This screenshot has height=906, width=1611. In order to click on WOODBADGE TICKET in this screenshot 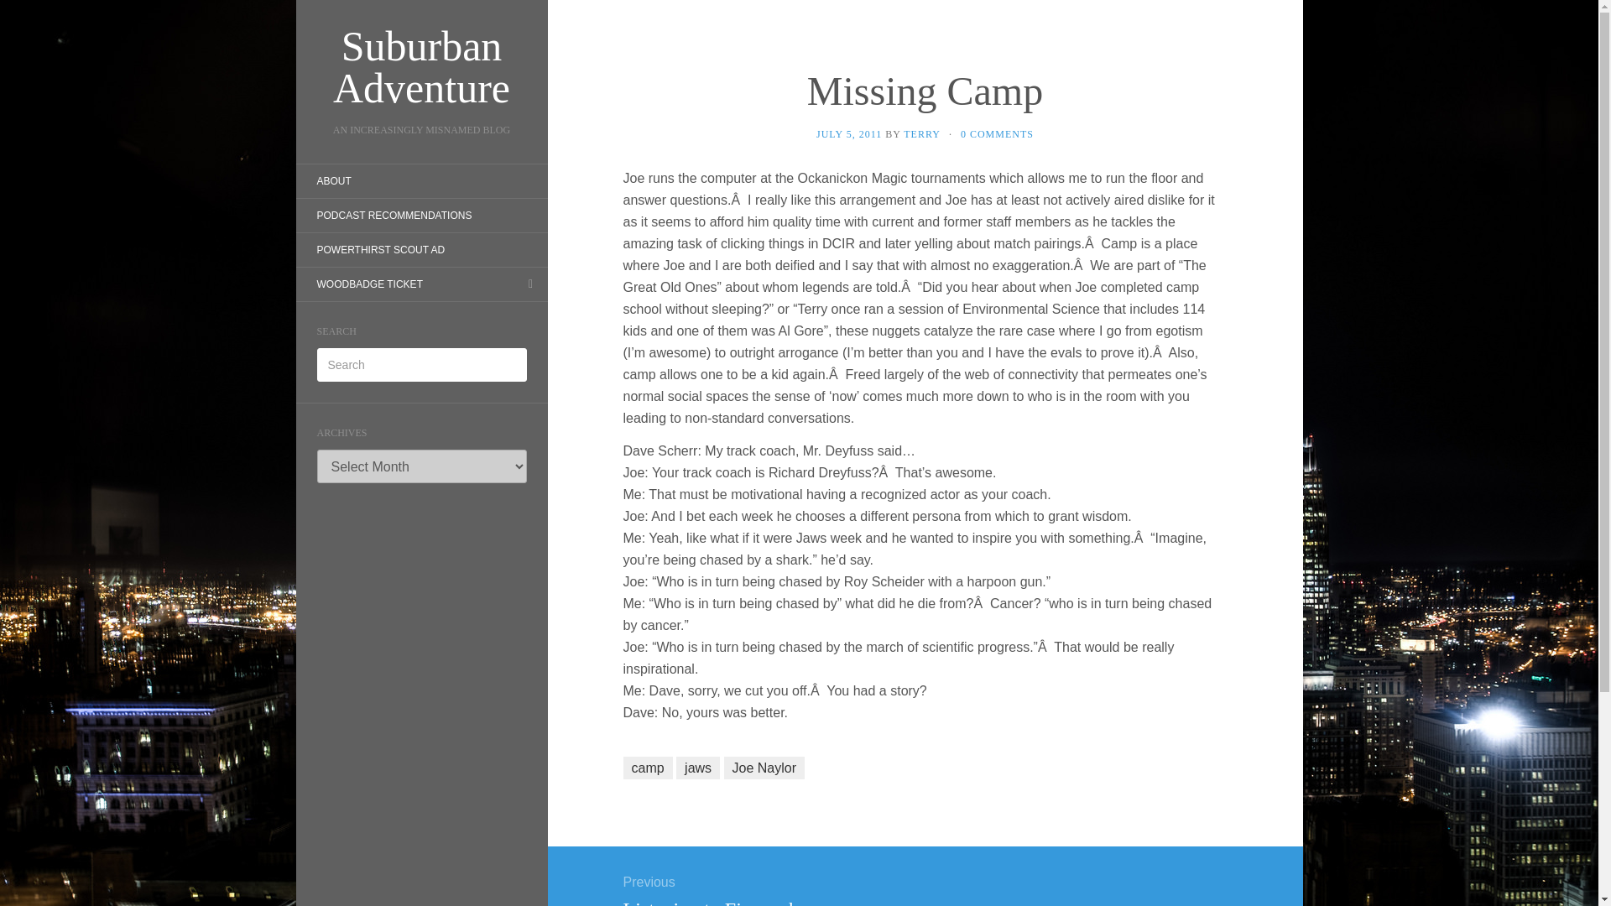, I will do `click(369, 284)`.